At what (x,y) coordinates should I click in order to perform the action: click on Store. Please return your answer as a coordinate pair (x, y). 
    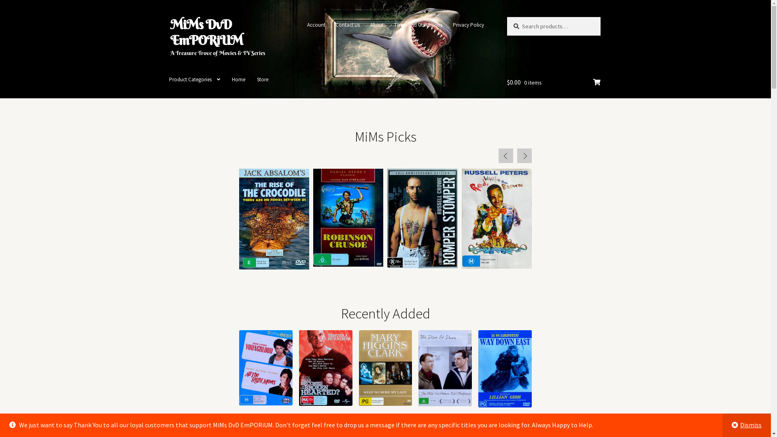
    Looking at the image, I should click on (263, 79).